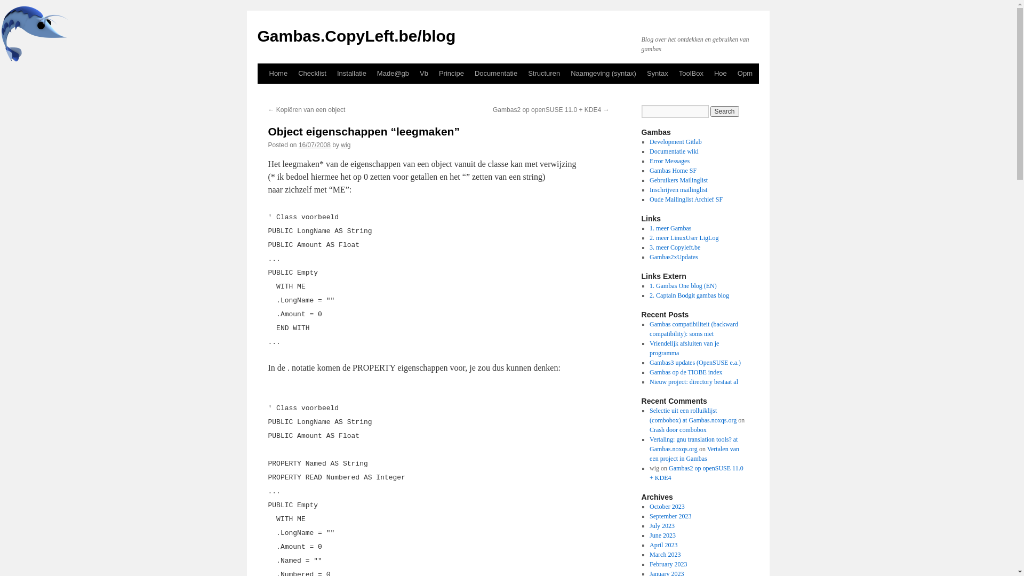 This screenshot has width=1024, height=576. Describe the element at coordinates (544, 74) in the screenshot. I see `Structuren` at that location.